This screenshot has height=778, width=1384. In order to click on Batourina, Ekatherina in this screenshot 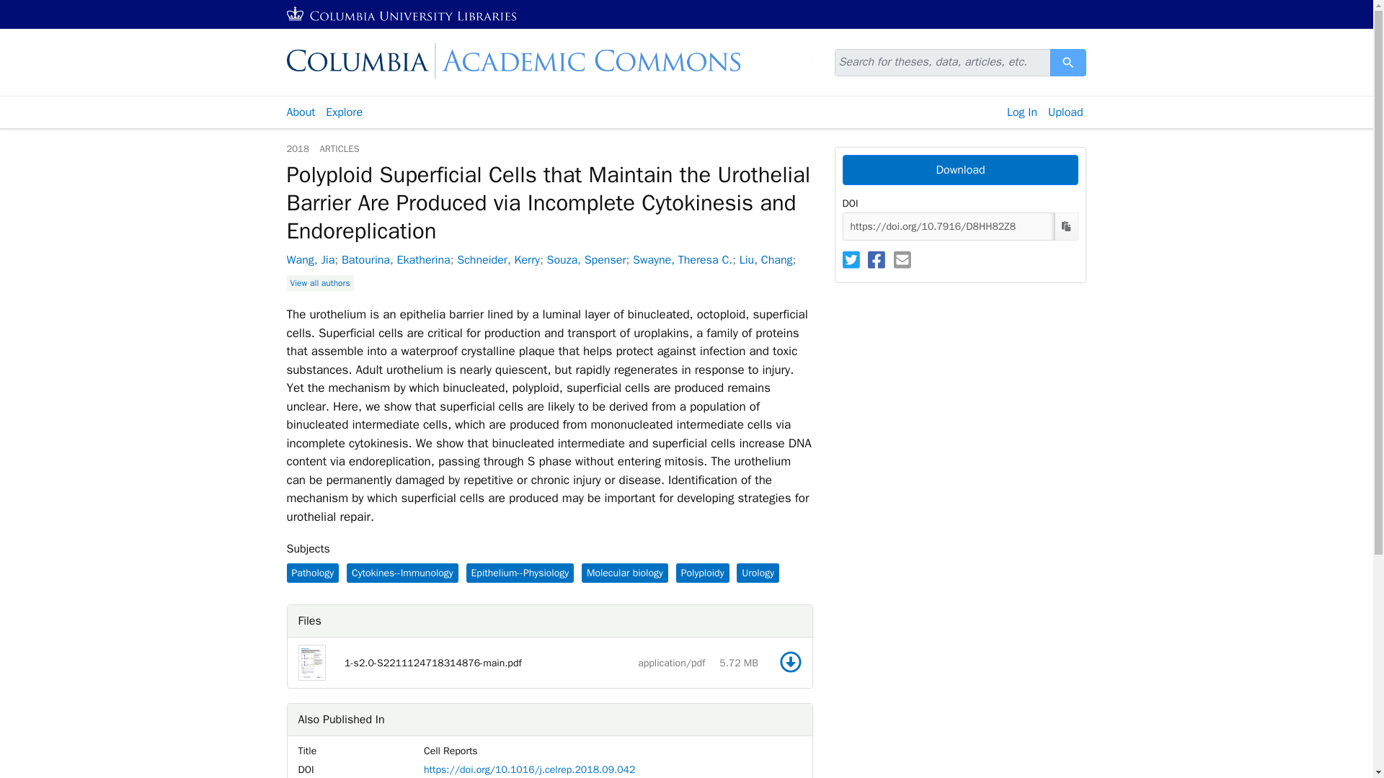, I will do `click(396, 260)`.